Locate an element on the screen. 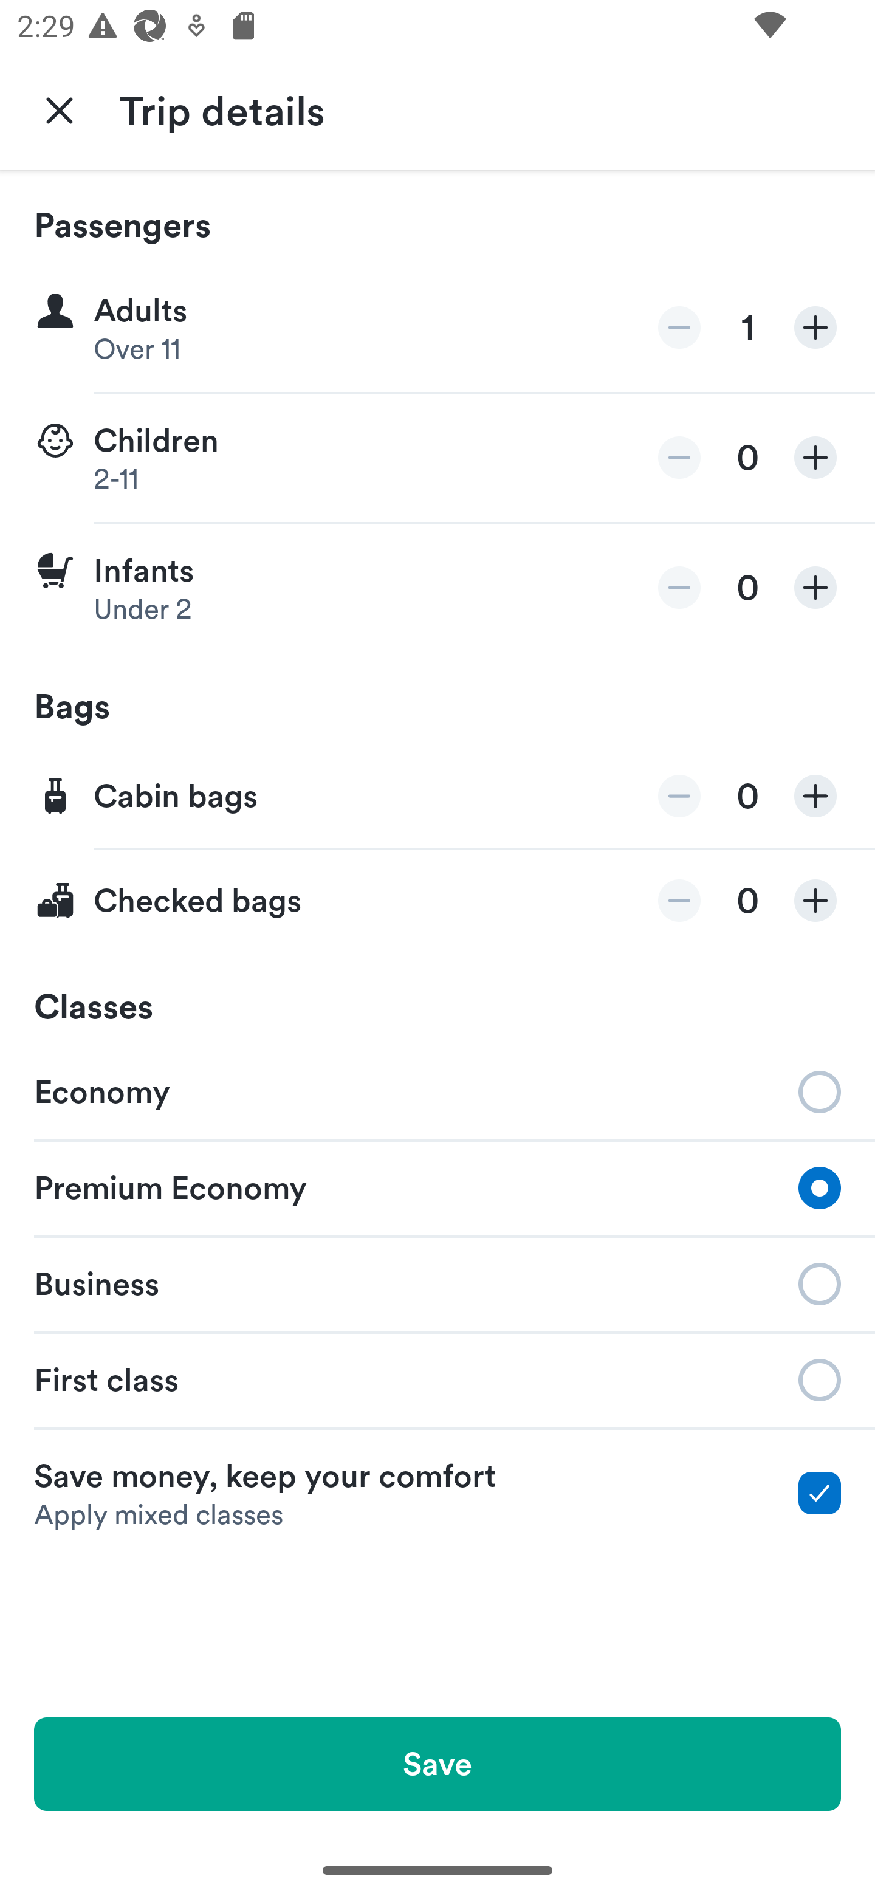 This screenshot has height=1896, width=875. Business is located at coordinates (437, 1282).